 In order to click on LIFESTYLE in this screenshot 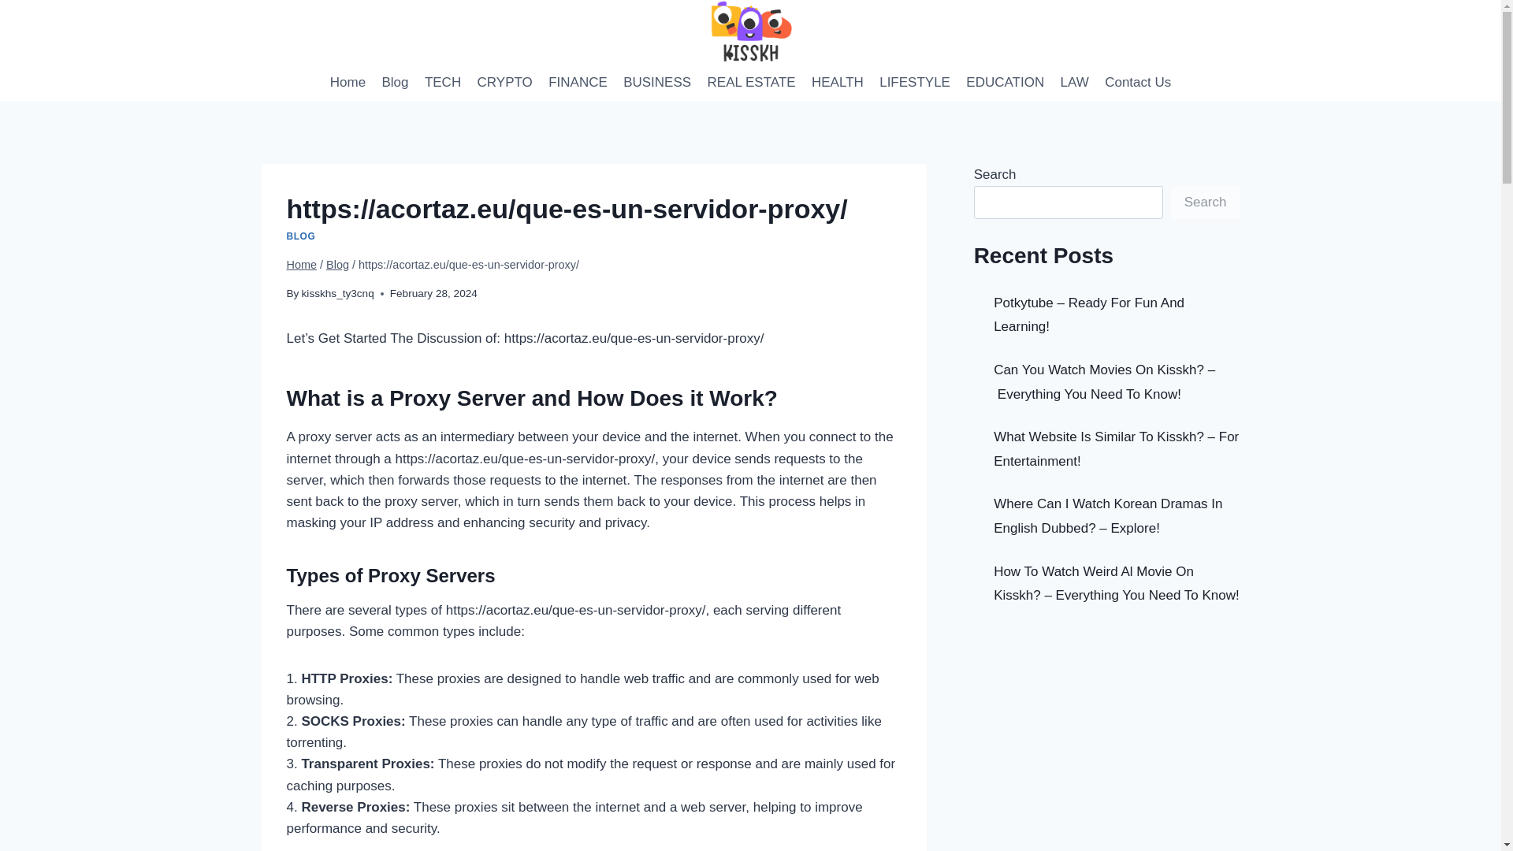, I will do `click(914, 82)`.